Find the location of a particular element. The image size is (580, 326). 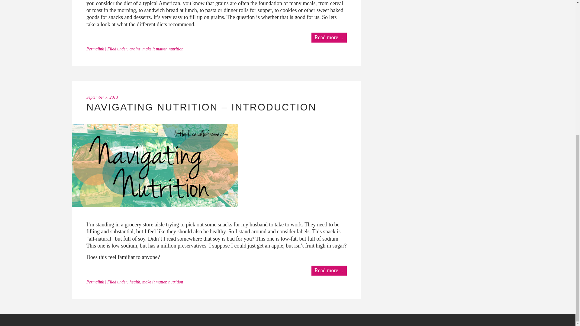

Permalink is located at coordinates (95, 49).